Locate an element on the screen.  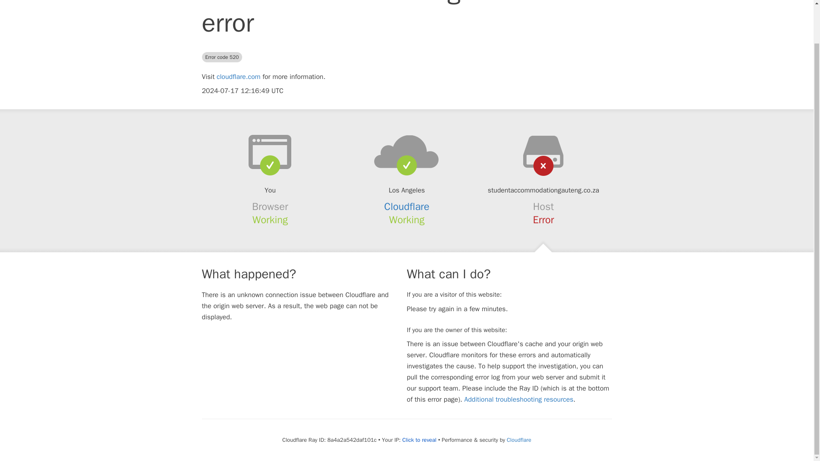
cloudflare.com is located at coordinates (238, 77).